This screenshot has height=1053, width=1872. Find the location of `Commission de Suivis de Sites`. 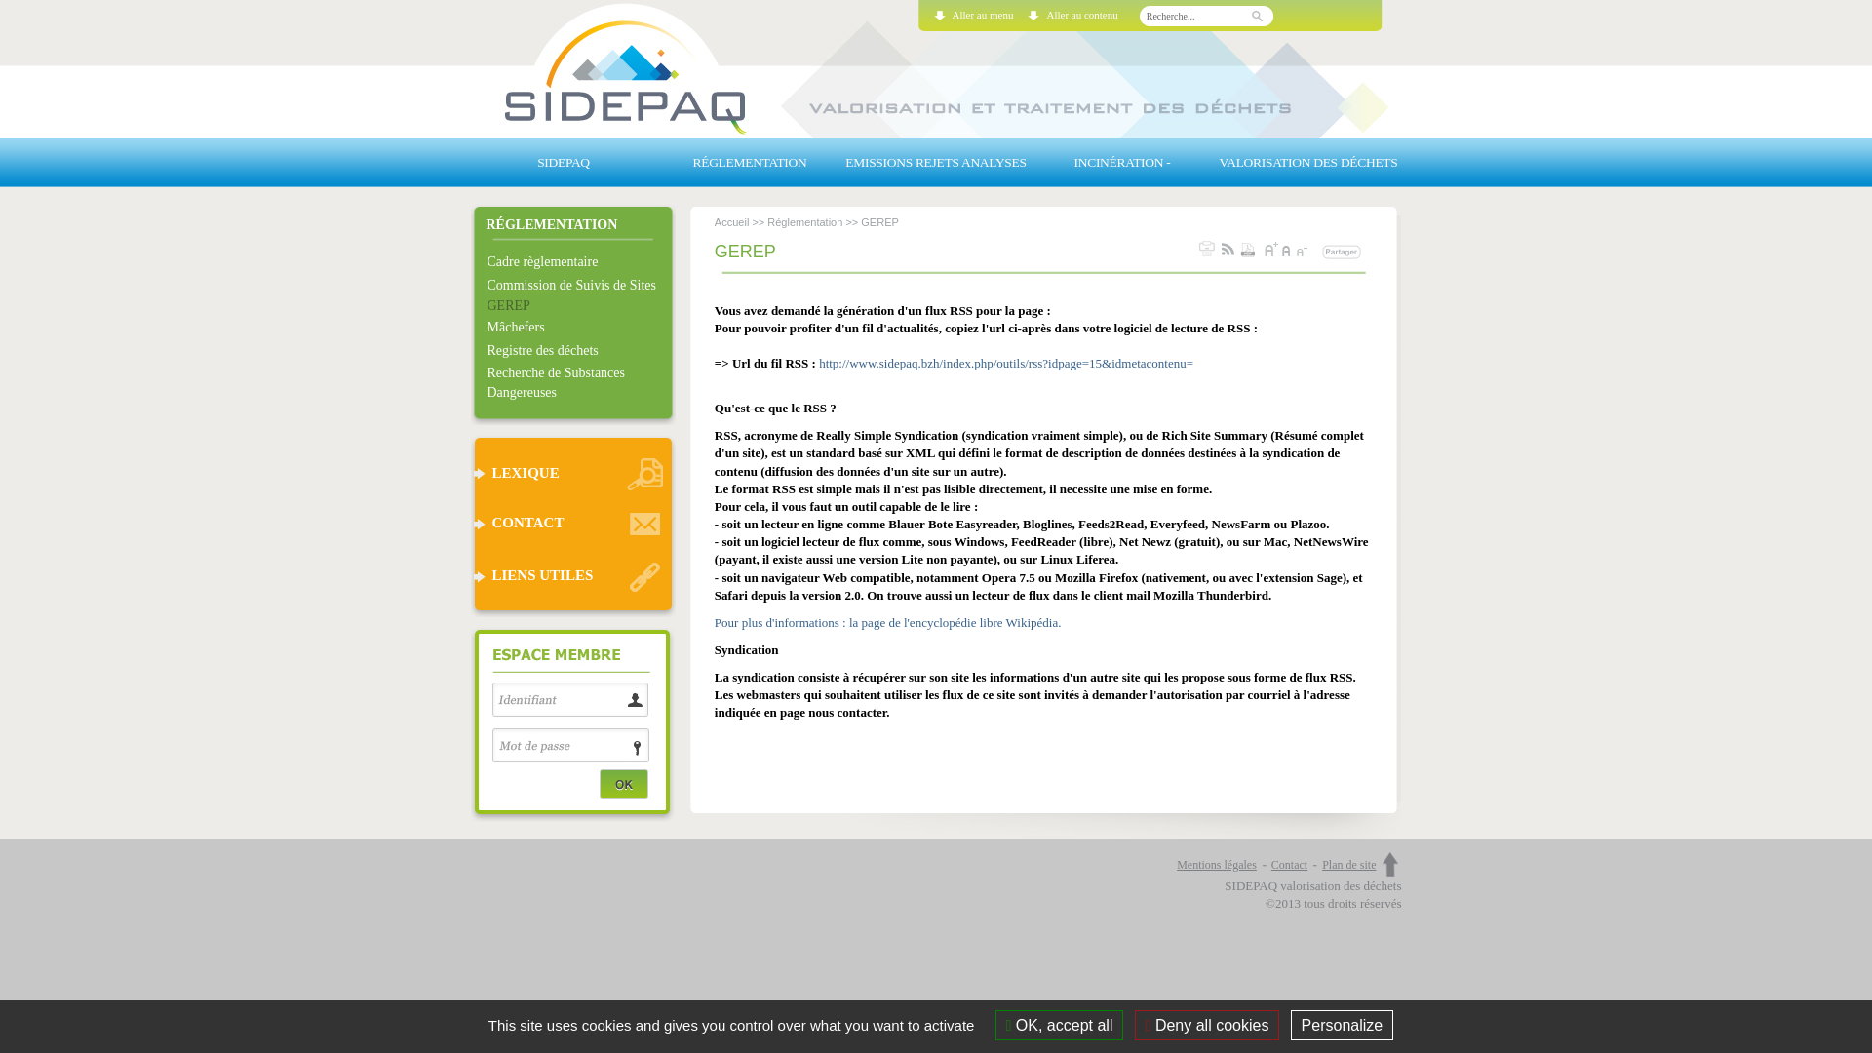

Commission de Suivis de Sites is located at coordinates (577, 286).